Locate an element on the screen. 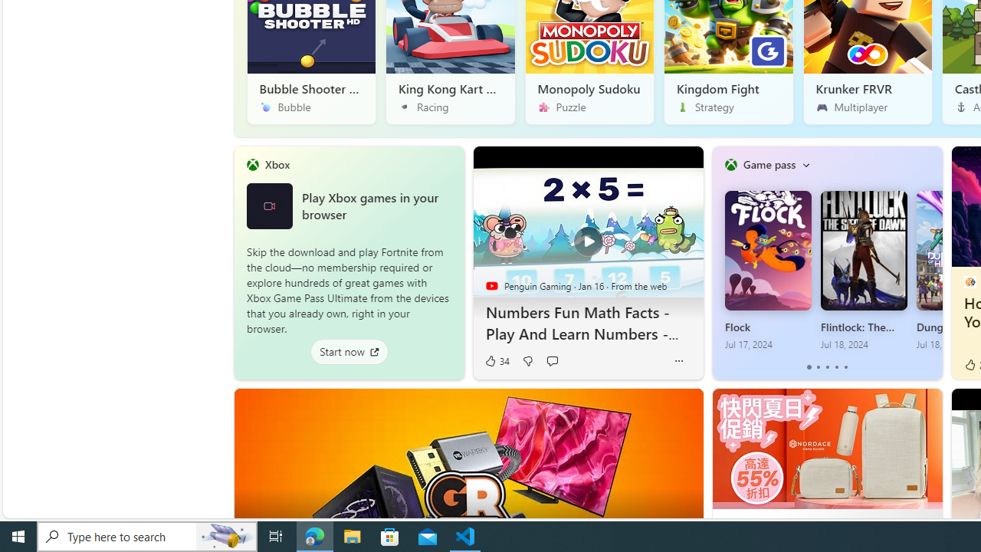 This screenshot has width=981, height=552. tab-0 is located at coordinates (809, 367).